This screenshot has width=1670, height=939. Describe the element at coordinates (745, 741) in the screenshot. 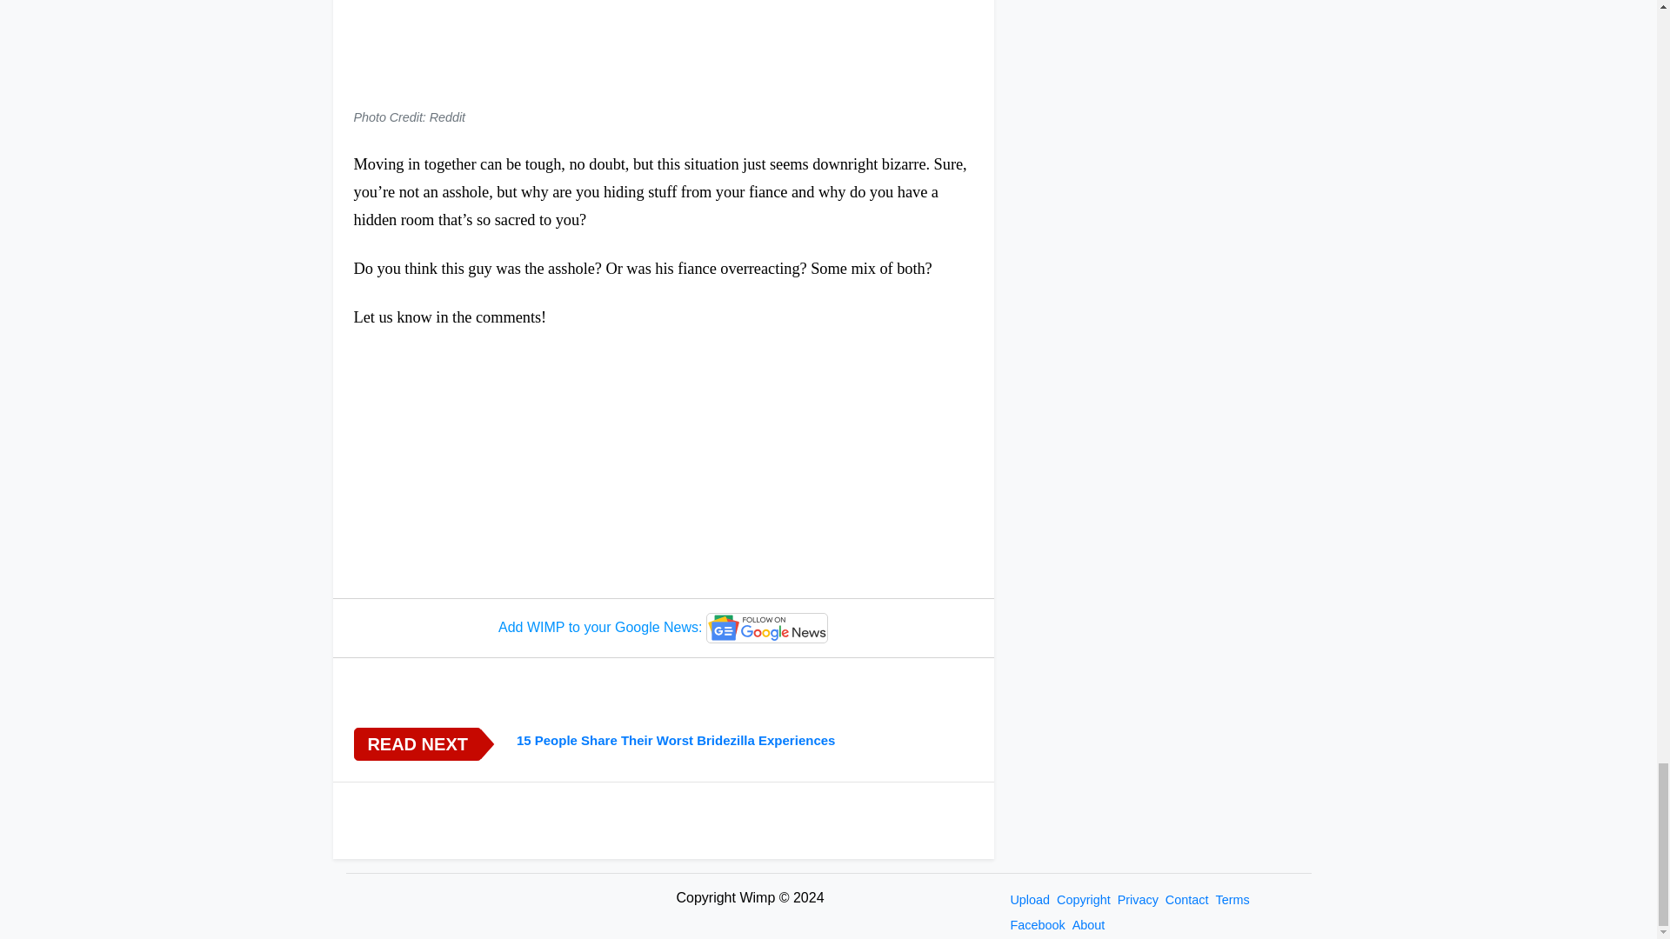

I see `15 People Share Their Worst Bridezilla Experiences` at that location.